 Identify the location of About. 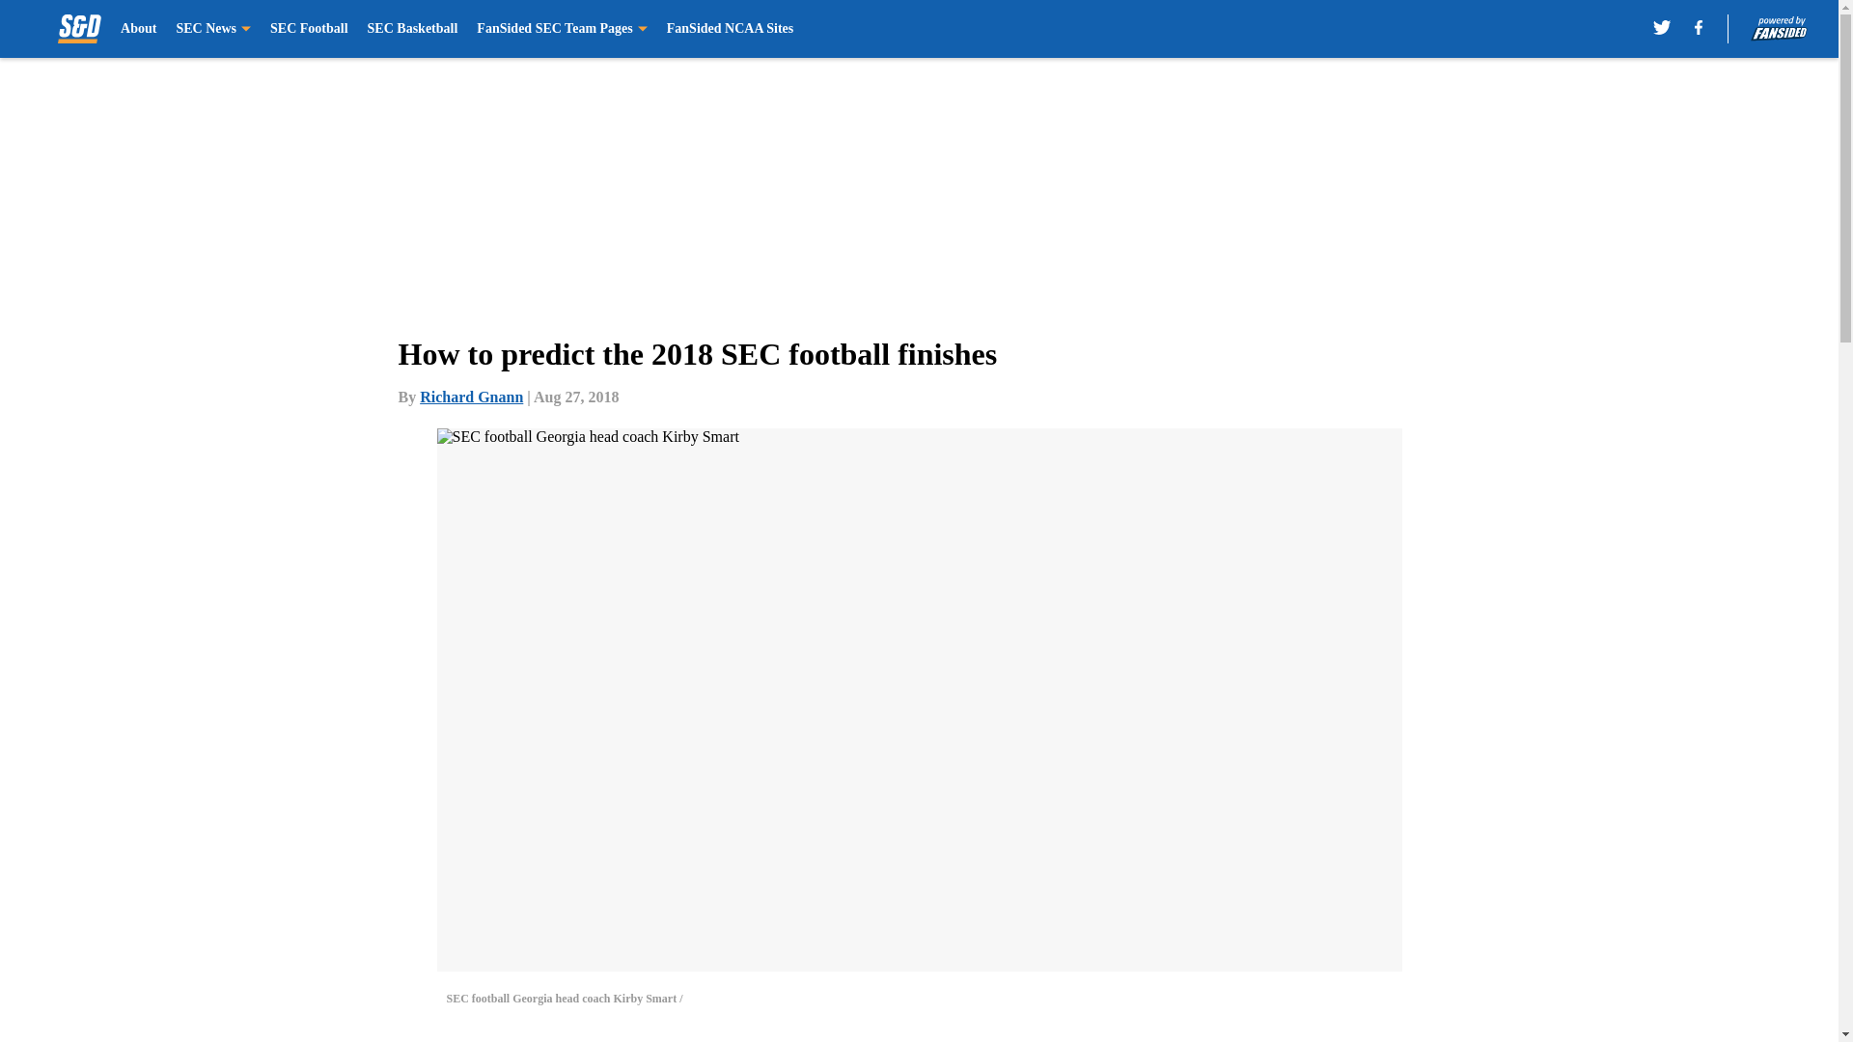
(137, 29).